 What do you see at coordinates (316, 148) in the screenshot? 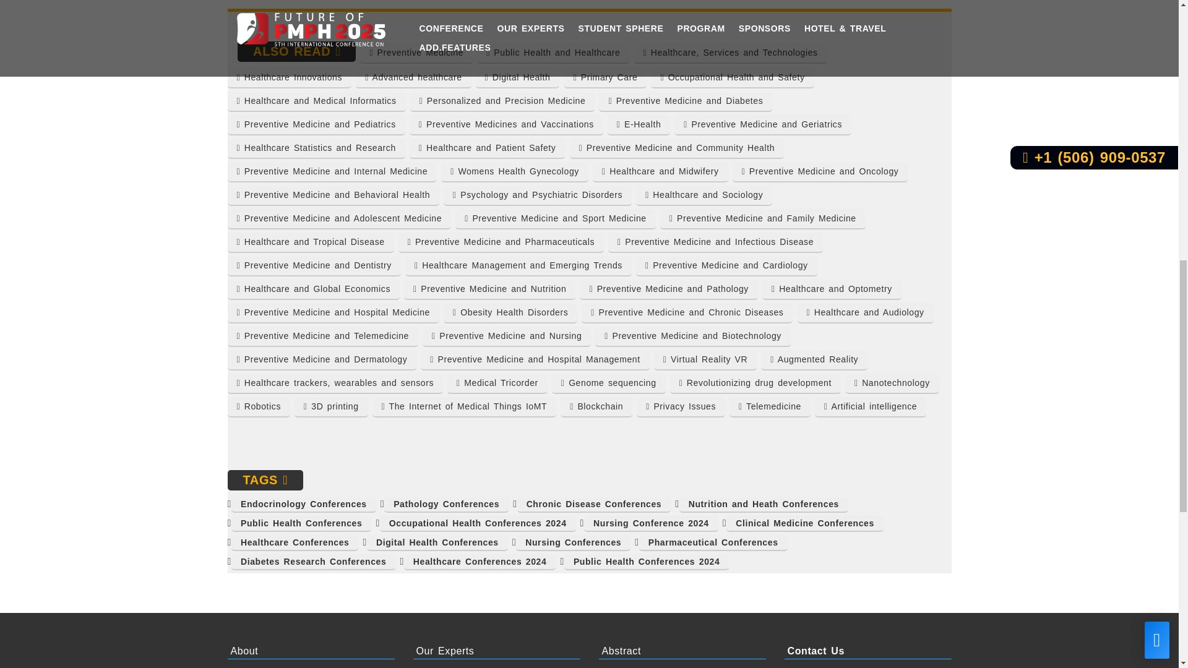
I see `Healthcare Statistics and Research` at bounding box center [316, 148].